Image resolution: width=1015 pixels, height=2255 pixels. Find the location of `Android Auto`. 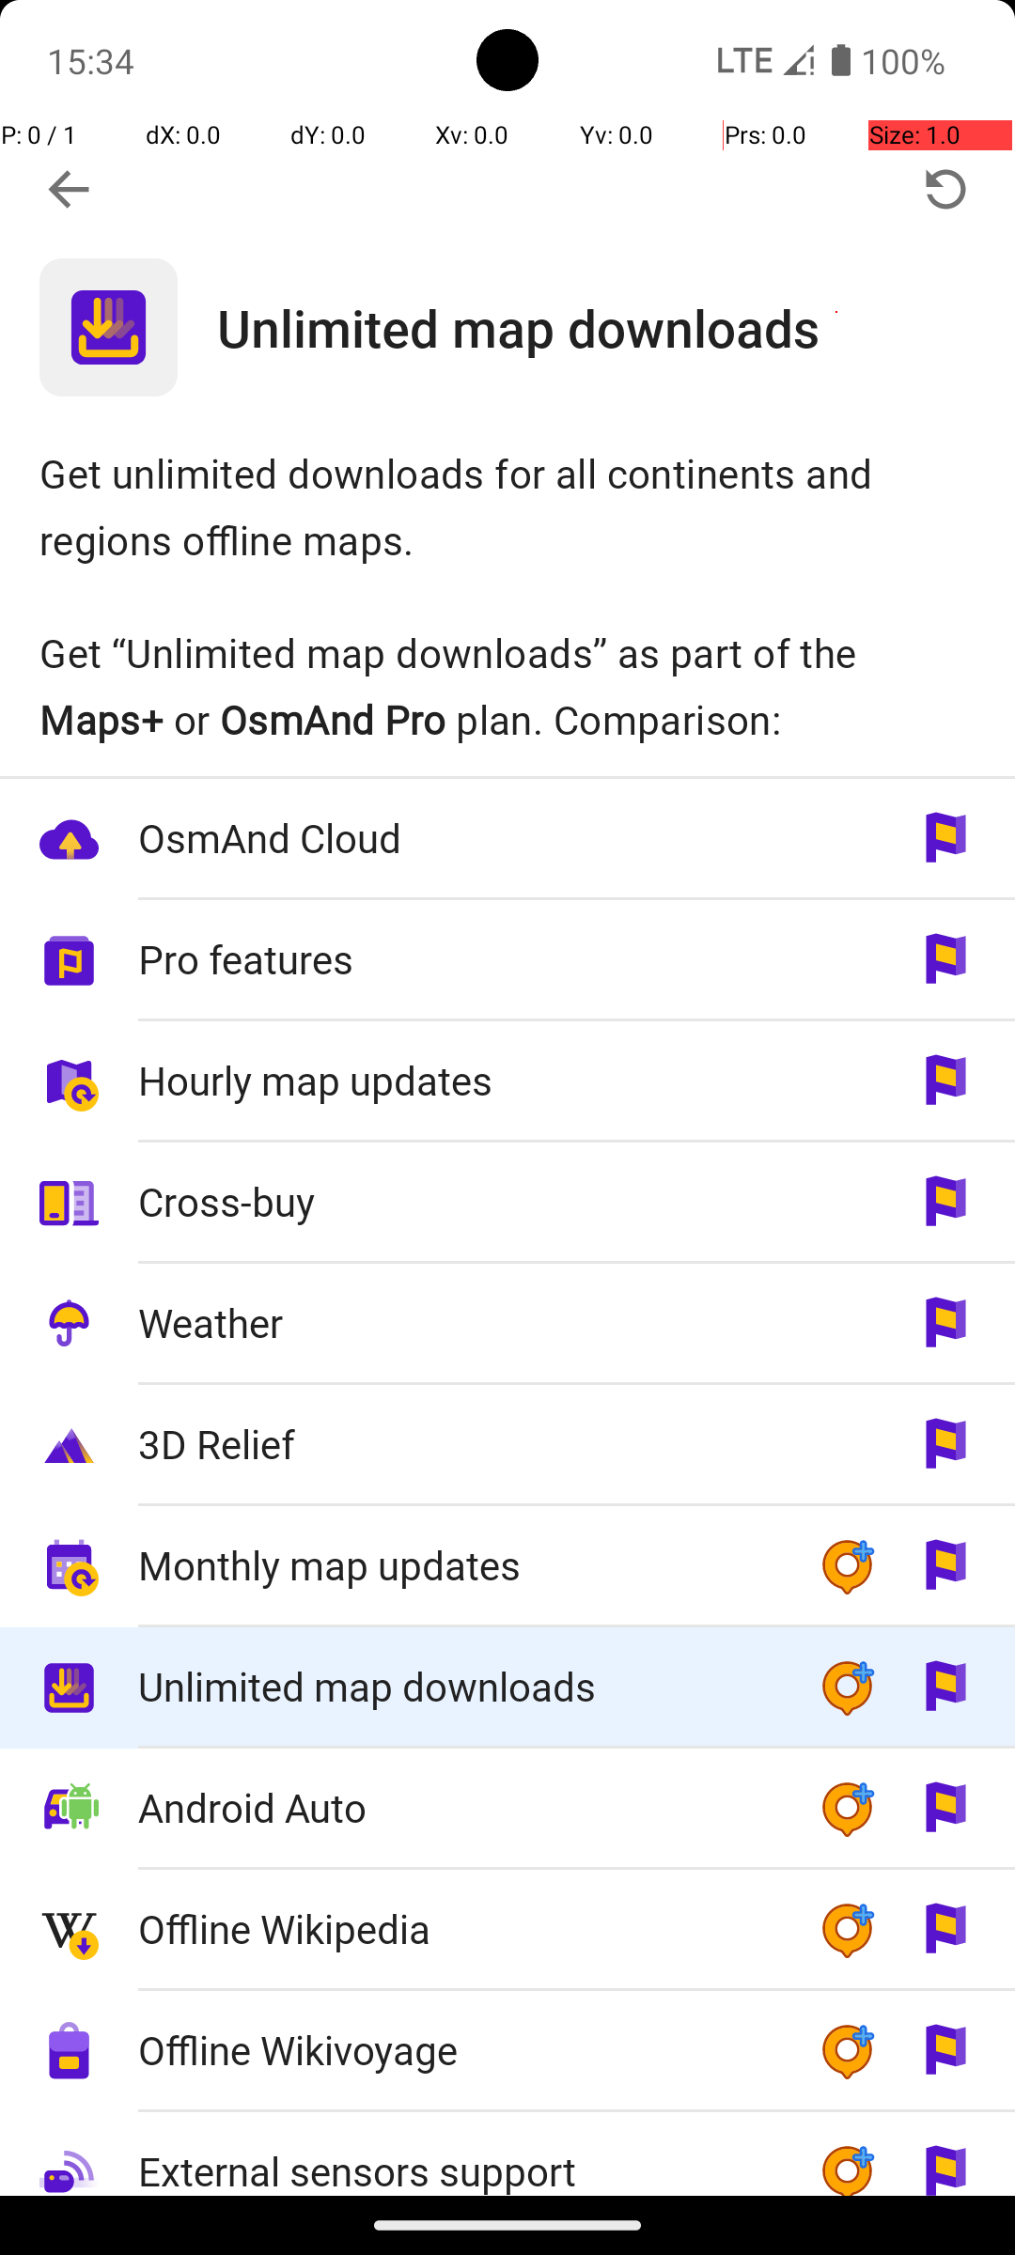

Android Auto is located at coordinates (459, 1808).